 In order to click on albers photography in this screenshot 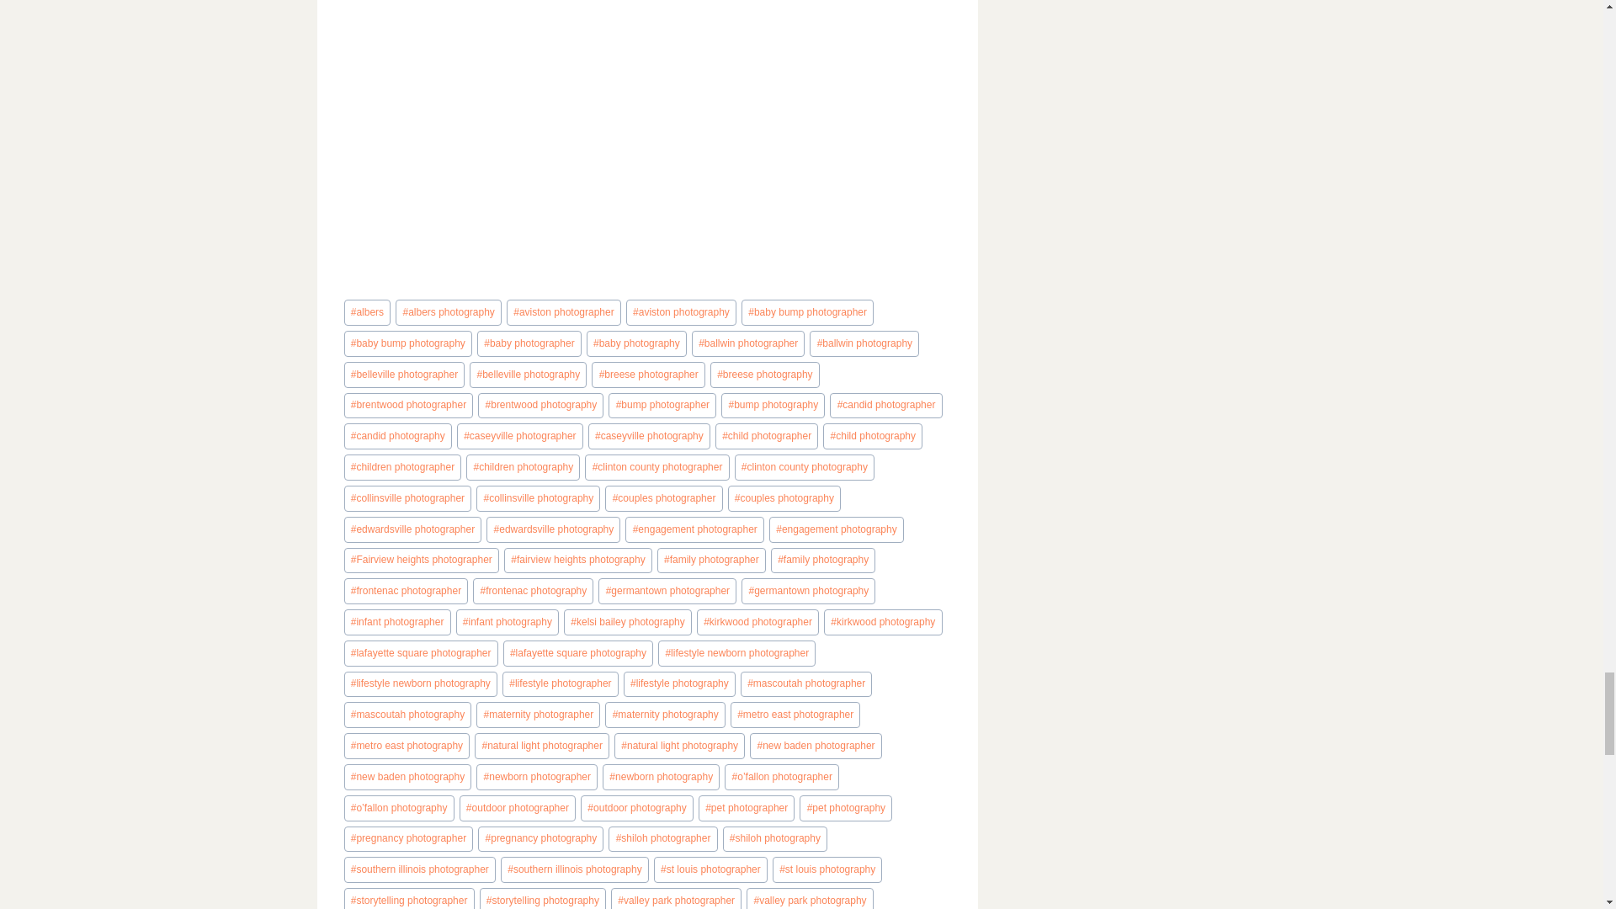, I will do `click(448, 312)`.